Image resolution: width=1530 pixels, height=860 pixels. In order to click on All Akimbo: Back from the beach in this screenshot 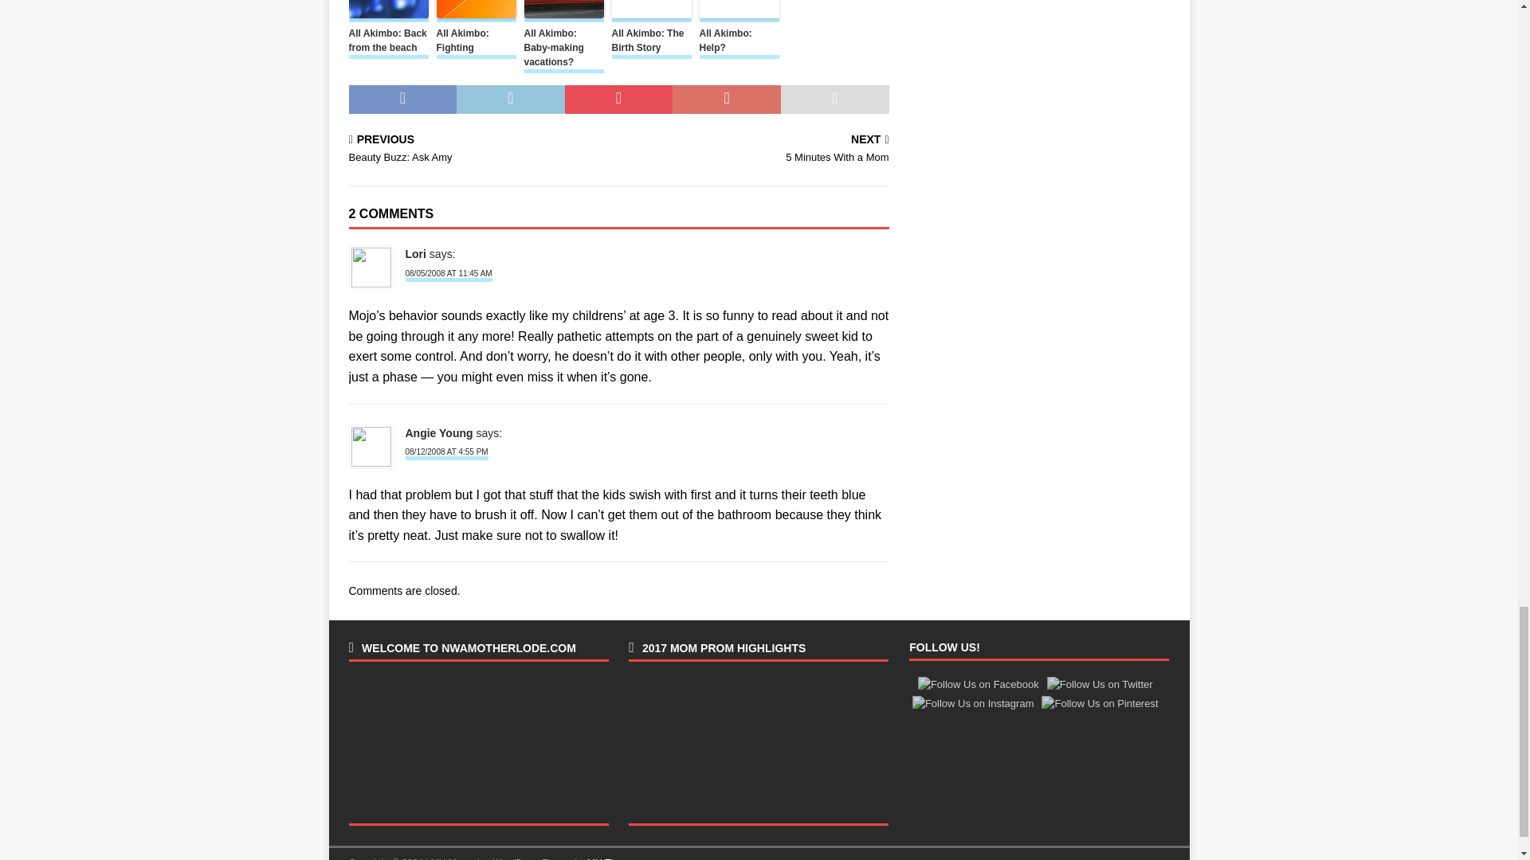, I will do `click(388, 43)`.